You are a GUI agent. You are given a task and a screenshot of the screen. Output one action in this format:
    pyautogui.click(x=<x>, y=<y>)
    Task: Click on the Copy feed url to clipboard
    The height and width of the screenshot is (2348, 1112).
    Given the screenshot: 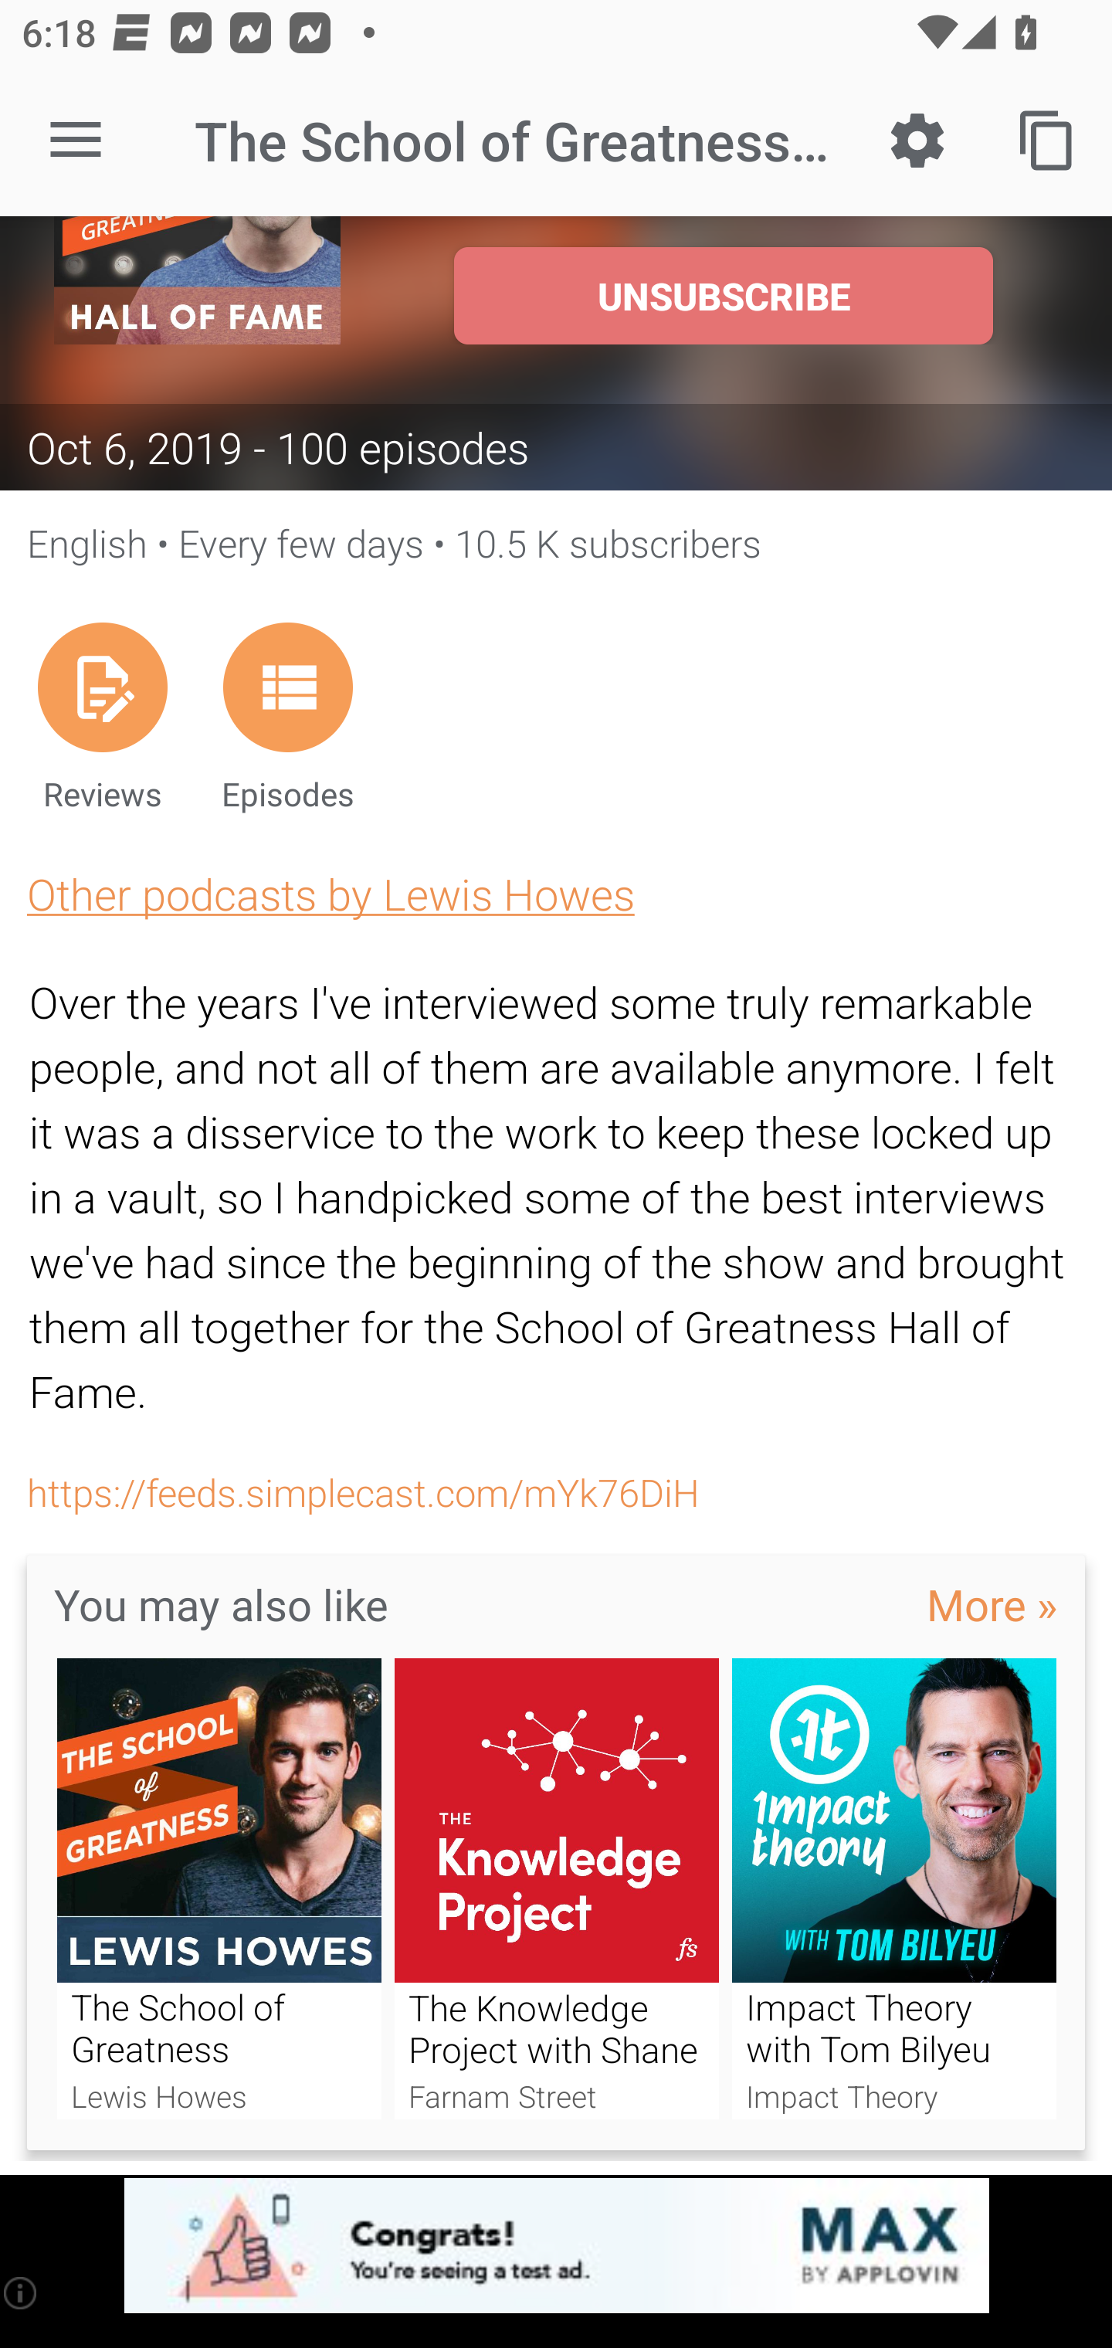 What is the action you would take?
    pyautogui.click(x=1047, y=141)
    